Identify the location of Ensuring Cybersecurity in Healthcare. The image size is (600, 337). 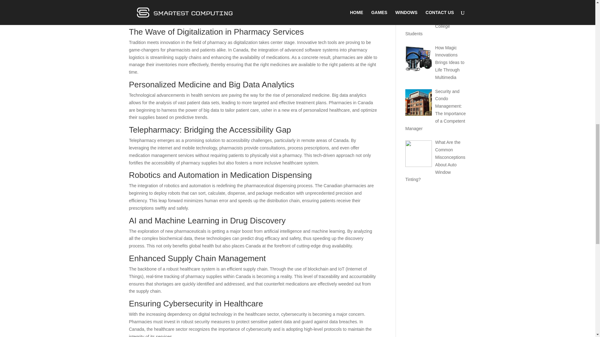
(167, 10).